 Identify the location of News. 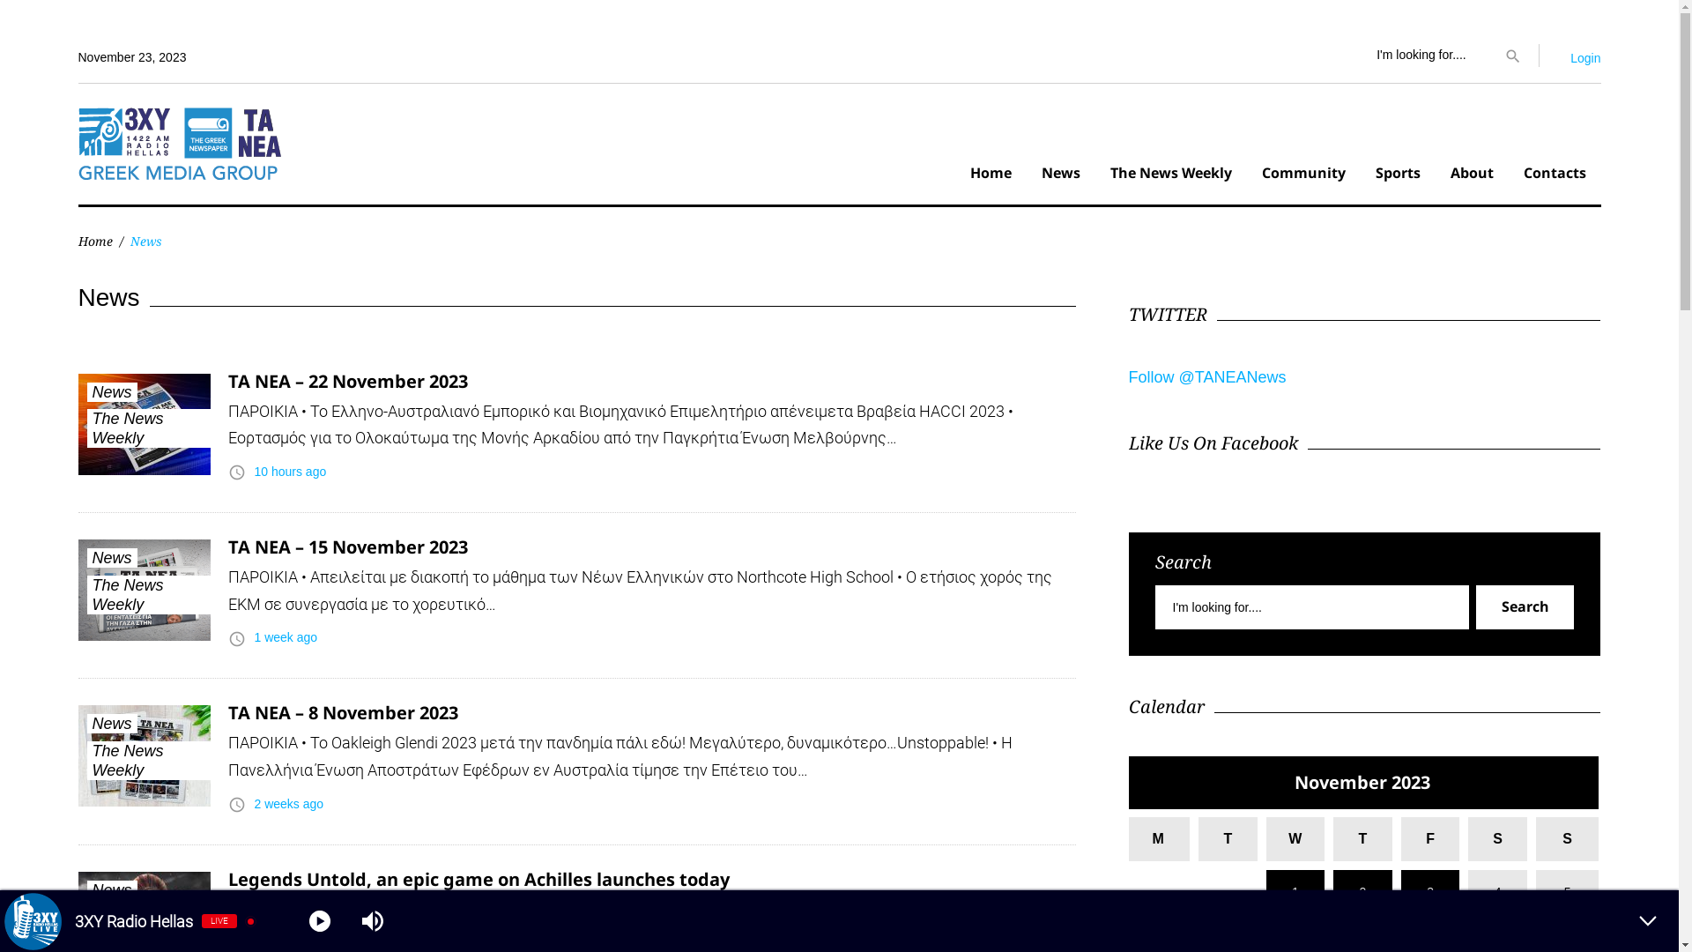
(111, 724).